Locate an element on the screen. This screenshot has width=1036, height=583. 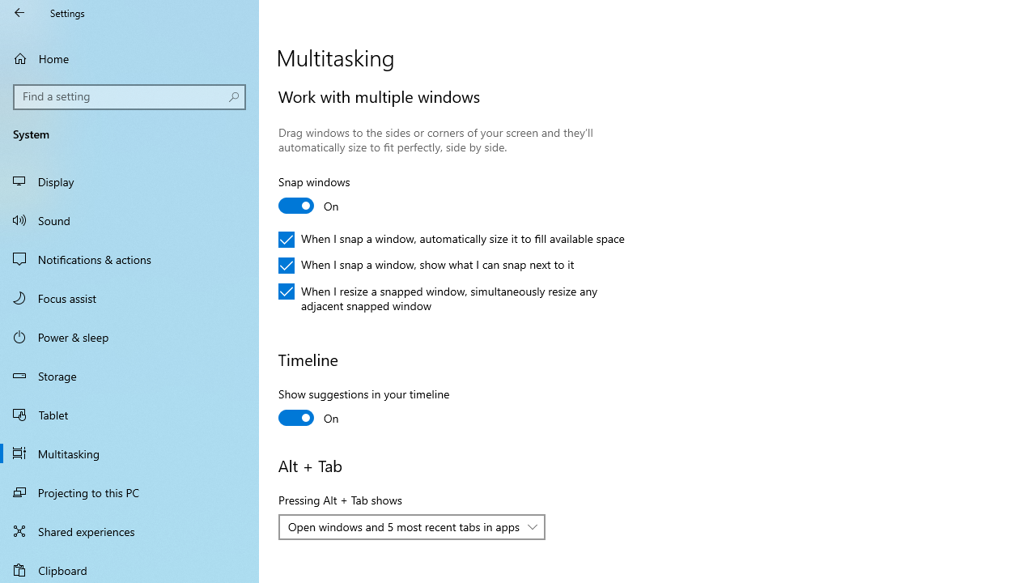
Notifications & actions is located at coordinates (129, 259).